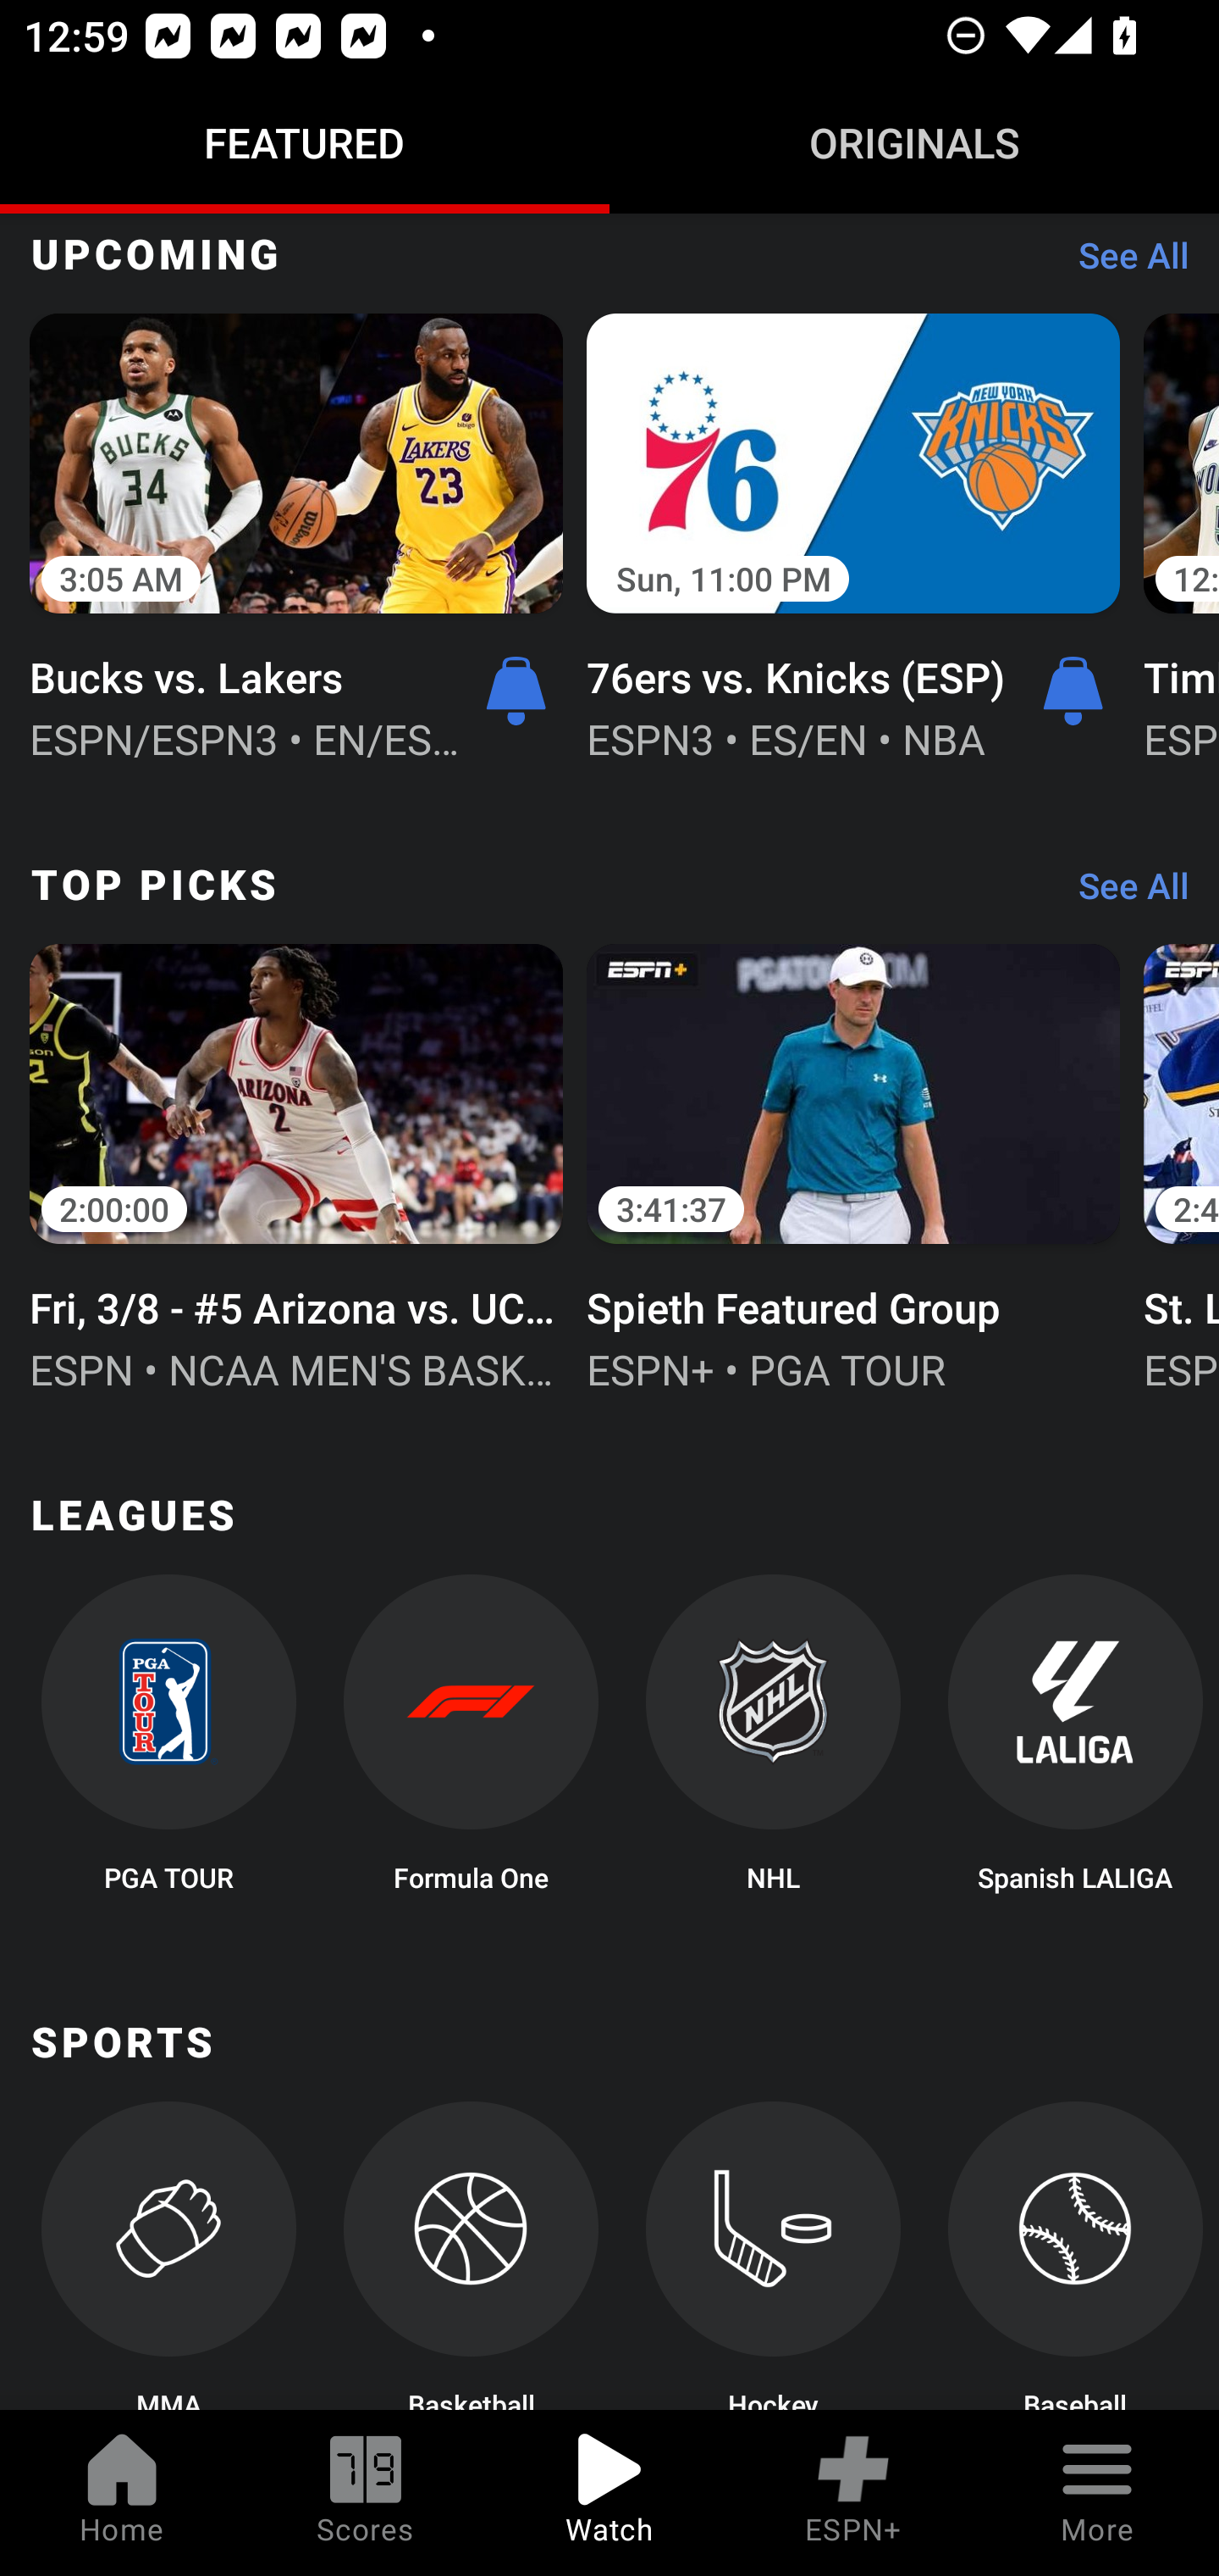 This screenshot has width=1219, height=2576. What do you see at coordinates (914, 142) in the screenshot?
I see `Originals ORIGINALS` at bounding box center [914, 142].